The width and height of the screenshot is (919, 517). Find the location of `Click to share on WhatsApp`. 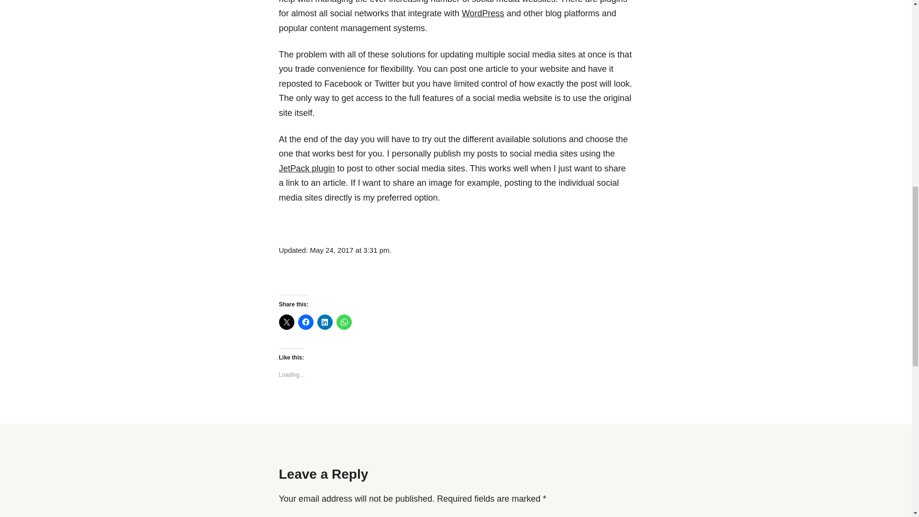

Click to share on WhatsApp is located at coordinates (344, 322).